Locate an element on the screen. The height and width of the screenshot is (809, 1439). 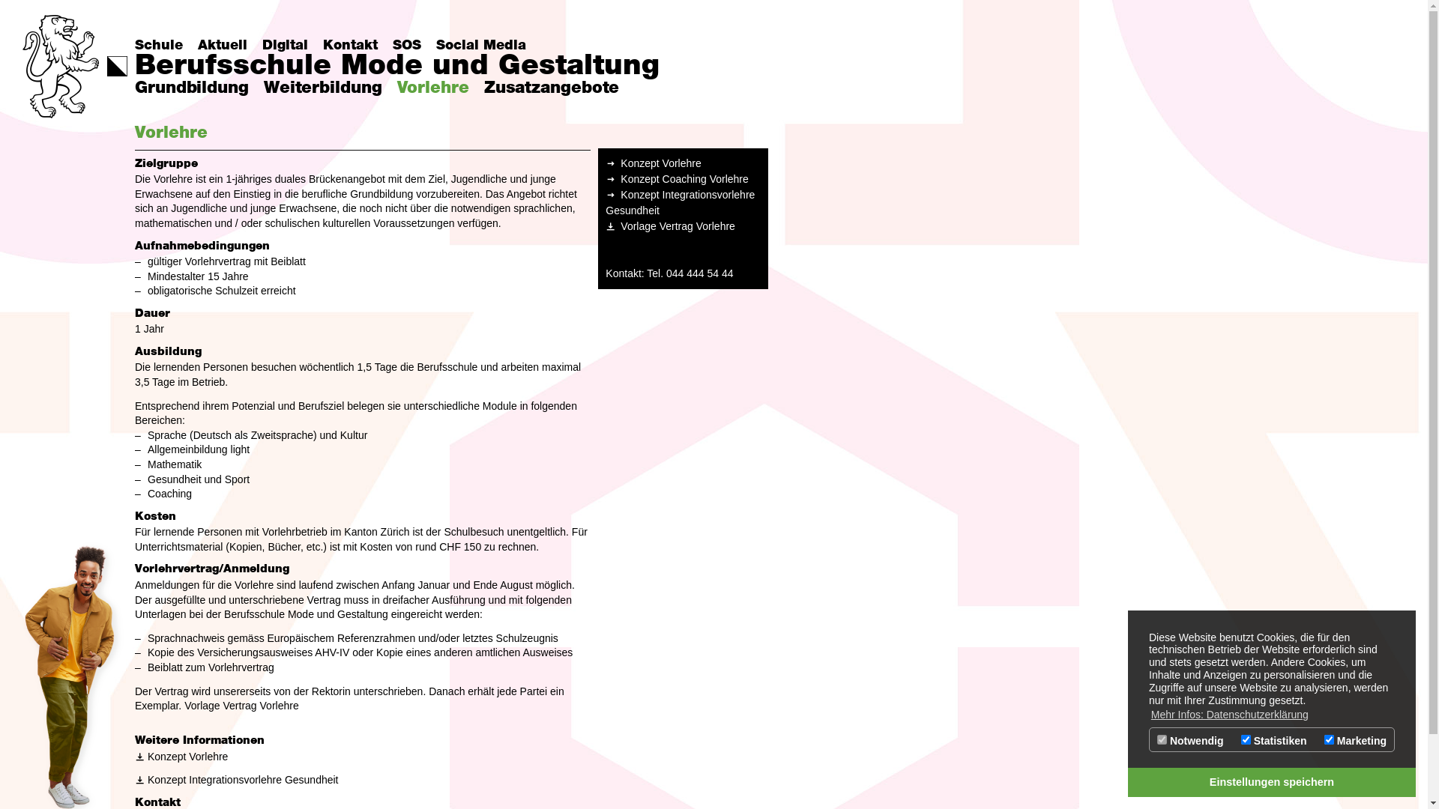
Konzept Integrationsvorlehre Gesundheit is located at coordinates (237, 780).